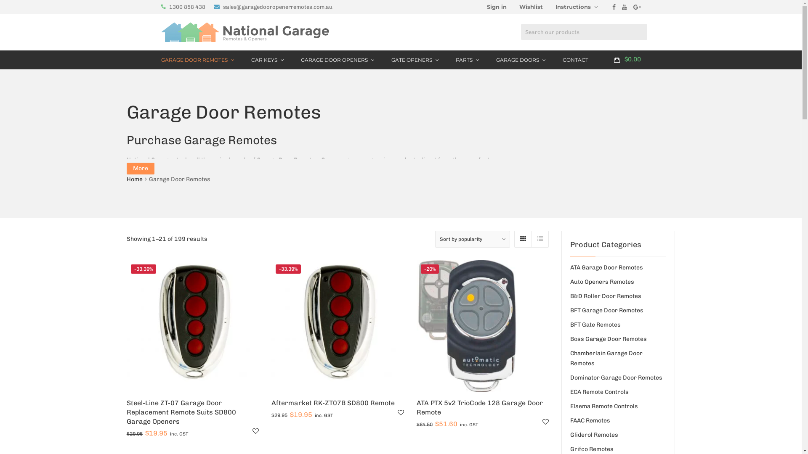  I want to click on Auto Openers Remotes, so click(602, 282).